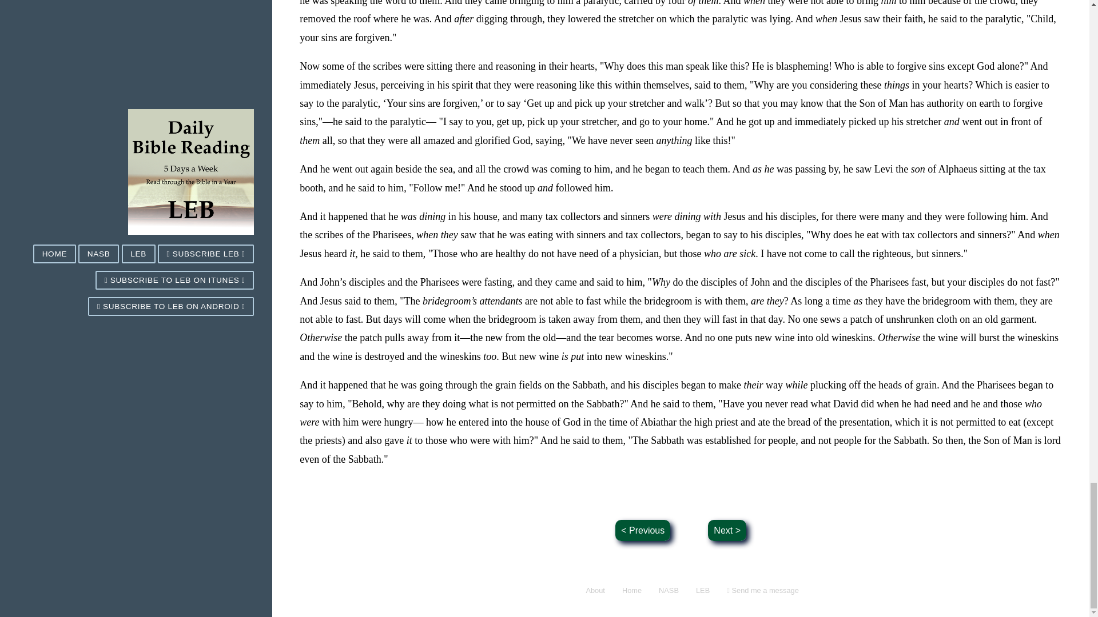 The image size is (1098, 617). Describe the element at coordinates (762, 590) in the screenshot. I see `Send me a message` at that location.